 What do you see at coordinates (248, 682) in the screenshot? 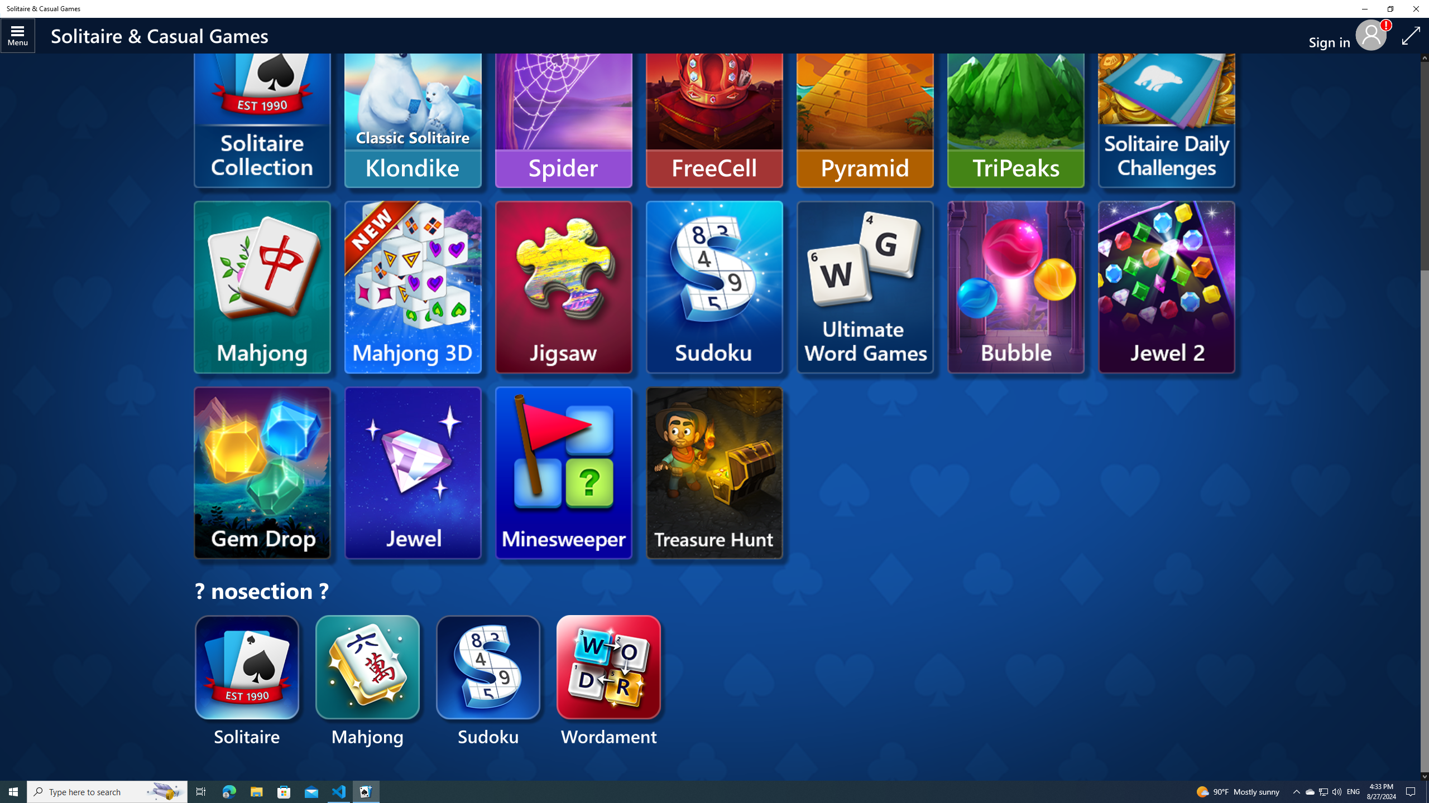
I see `Solitaire` at bounding box center [248, 682].